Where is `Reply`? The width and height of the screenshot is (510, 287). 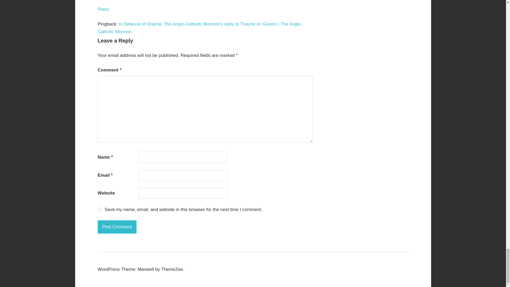 Reply is located at coordinates (103, 9).